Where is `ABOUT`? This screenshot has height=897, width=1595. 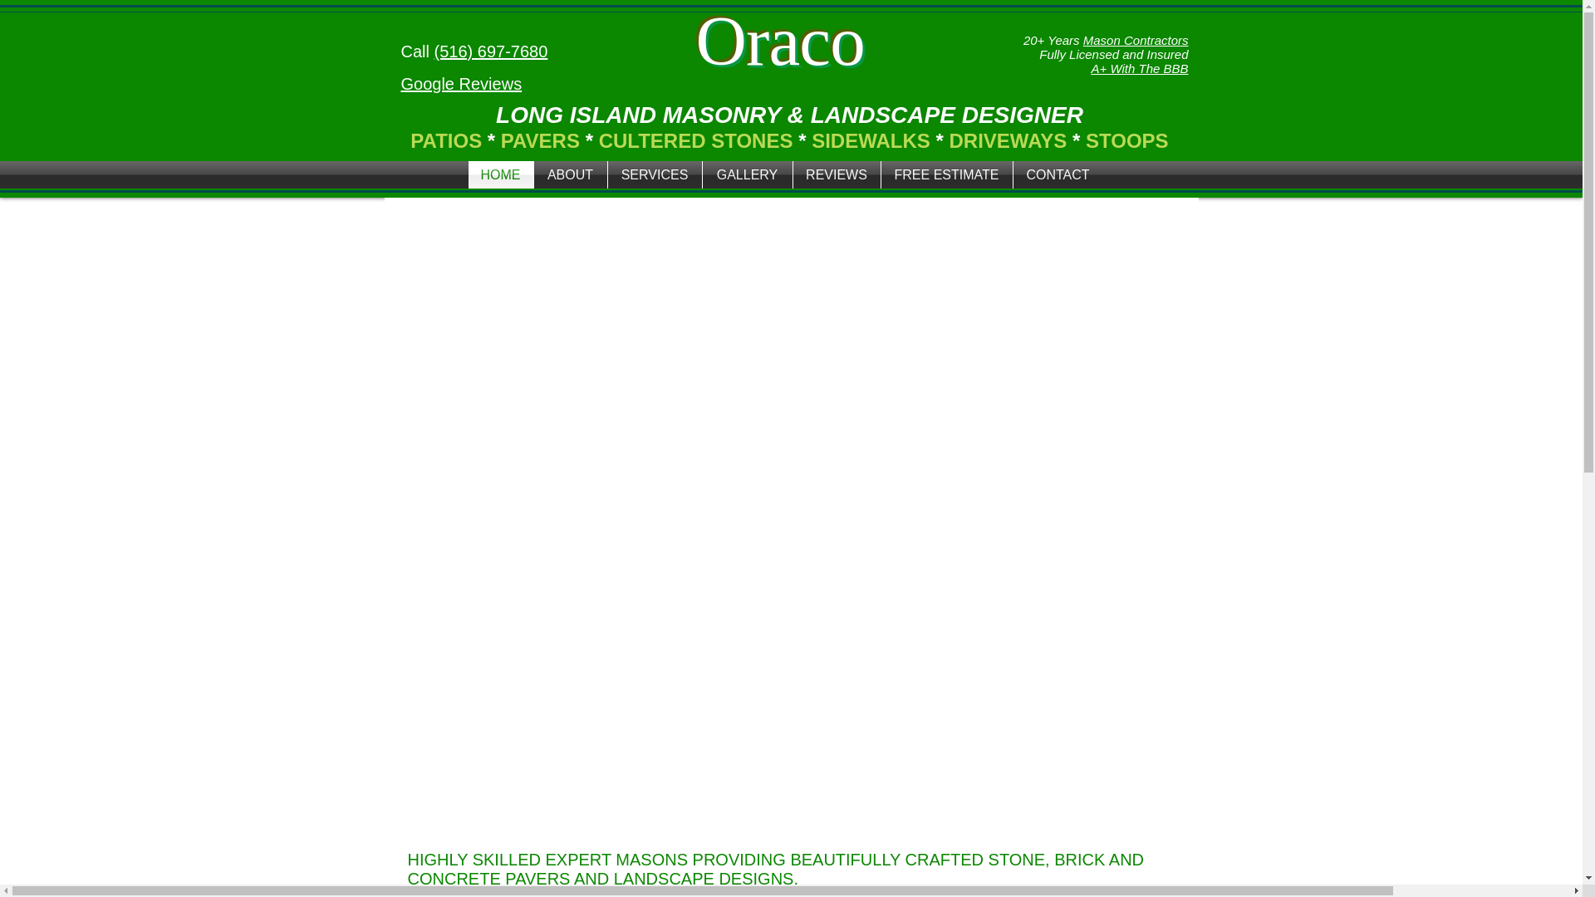
ABOUT is located at coordinates (569, 174).